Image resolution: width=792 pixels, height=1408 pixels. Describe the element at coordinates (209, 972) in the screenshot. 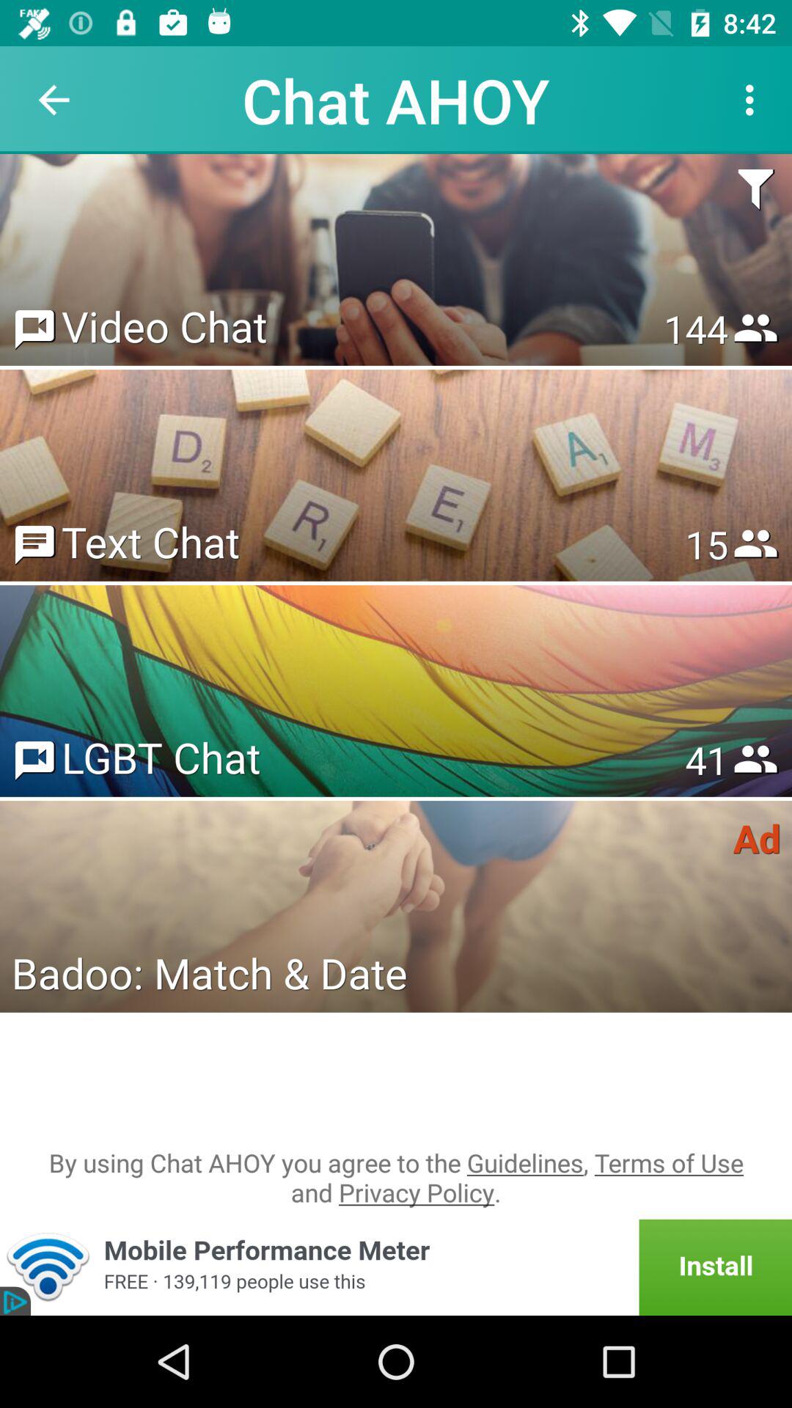

I see `turn on the icon above the by using chat item` at that location.